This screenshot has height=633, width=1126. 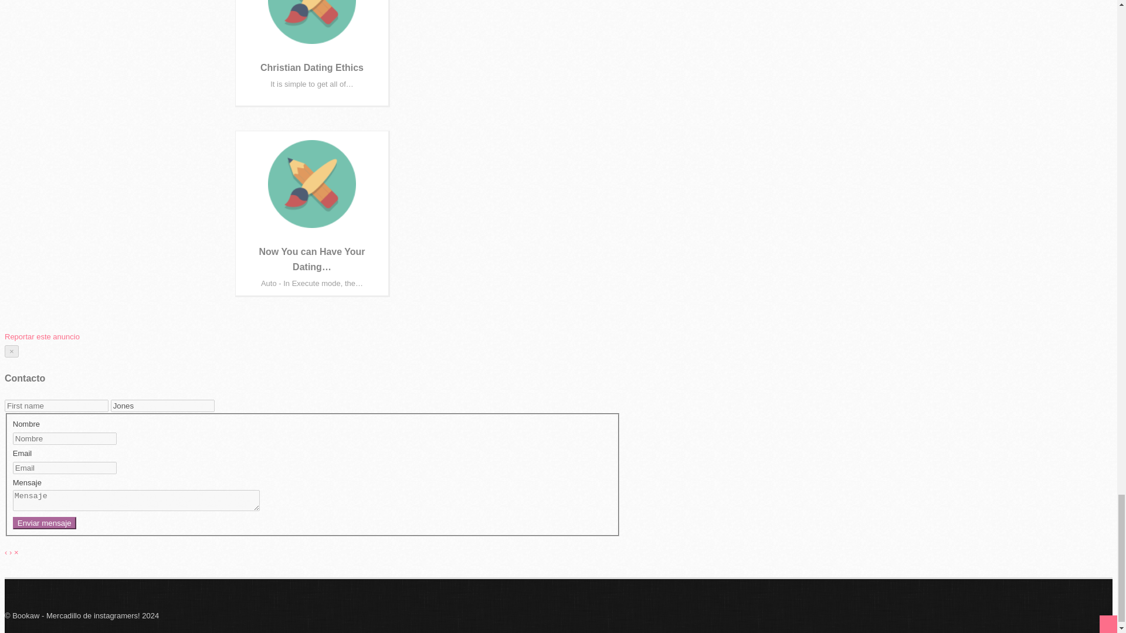 What do you see at coordinates (162, 406) in the screenshot?
I see `Jones` at bounding box center [162, 406].